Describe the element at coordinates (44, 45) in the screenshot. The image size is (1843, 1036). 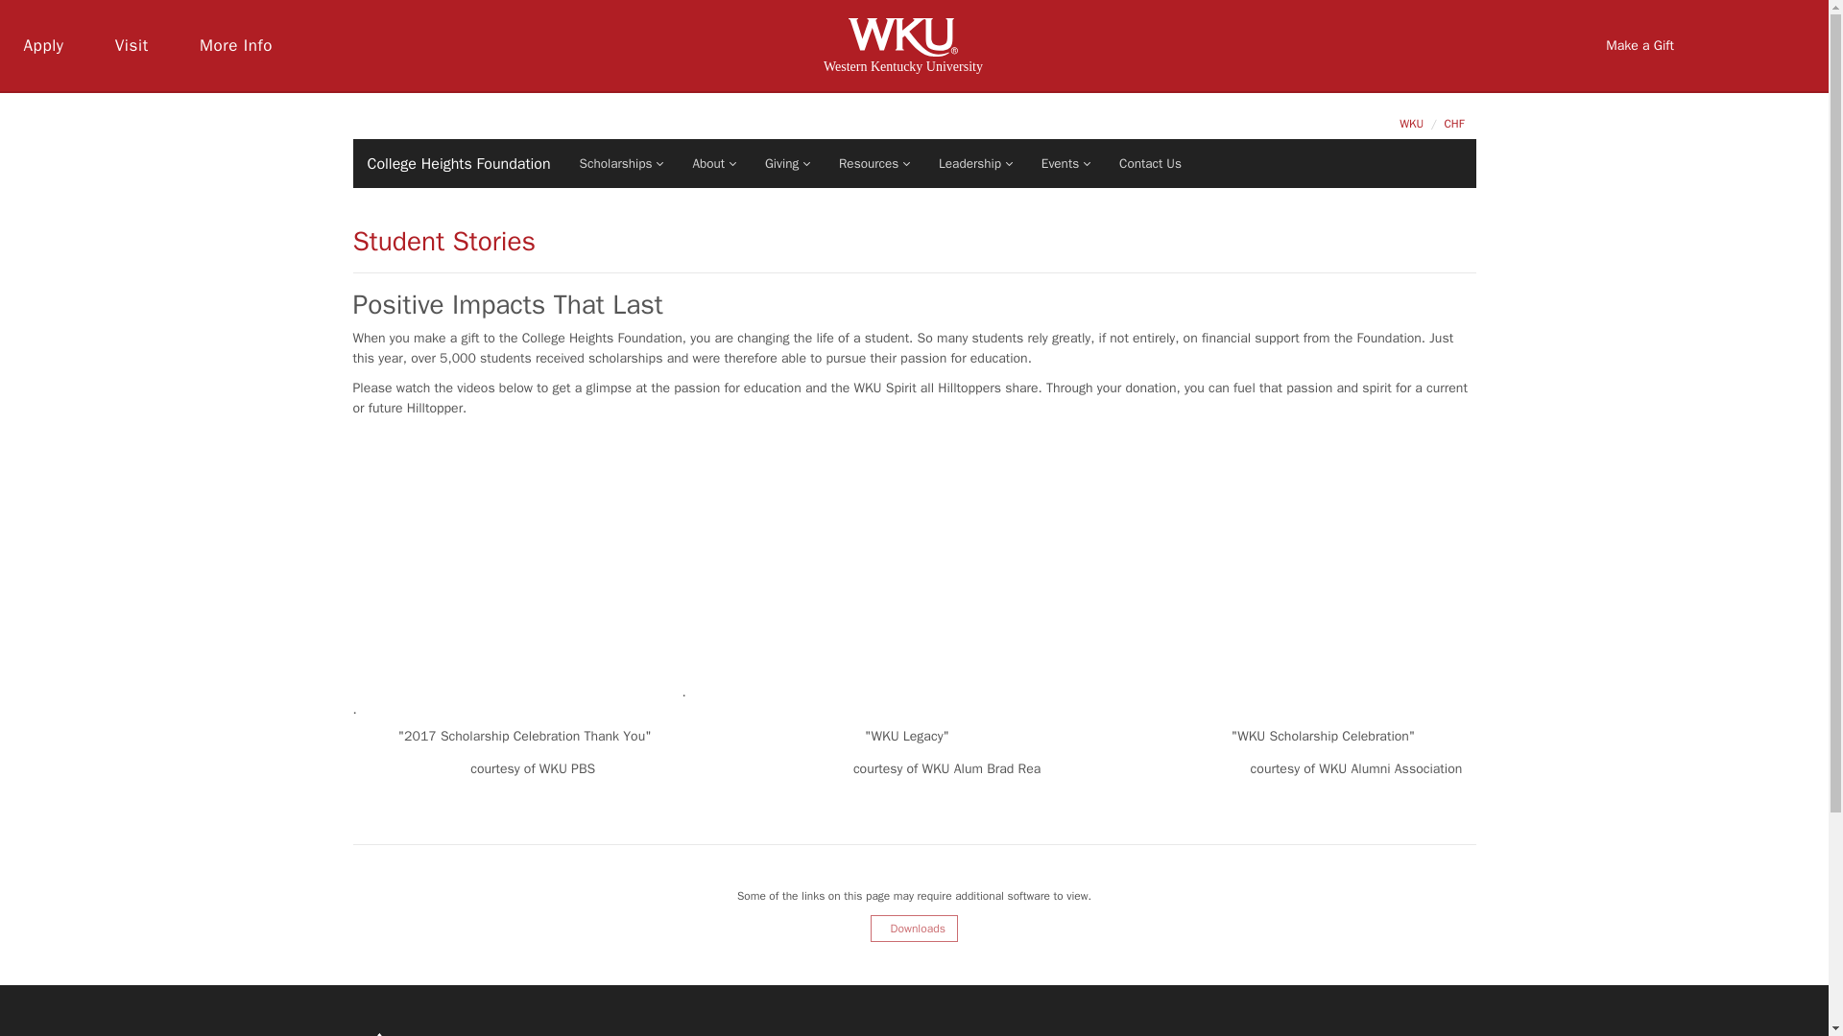
I see `Apply` at that location.